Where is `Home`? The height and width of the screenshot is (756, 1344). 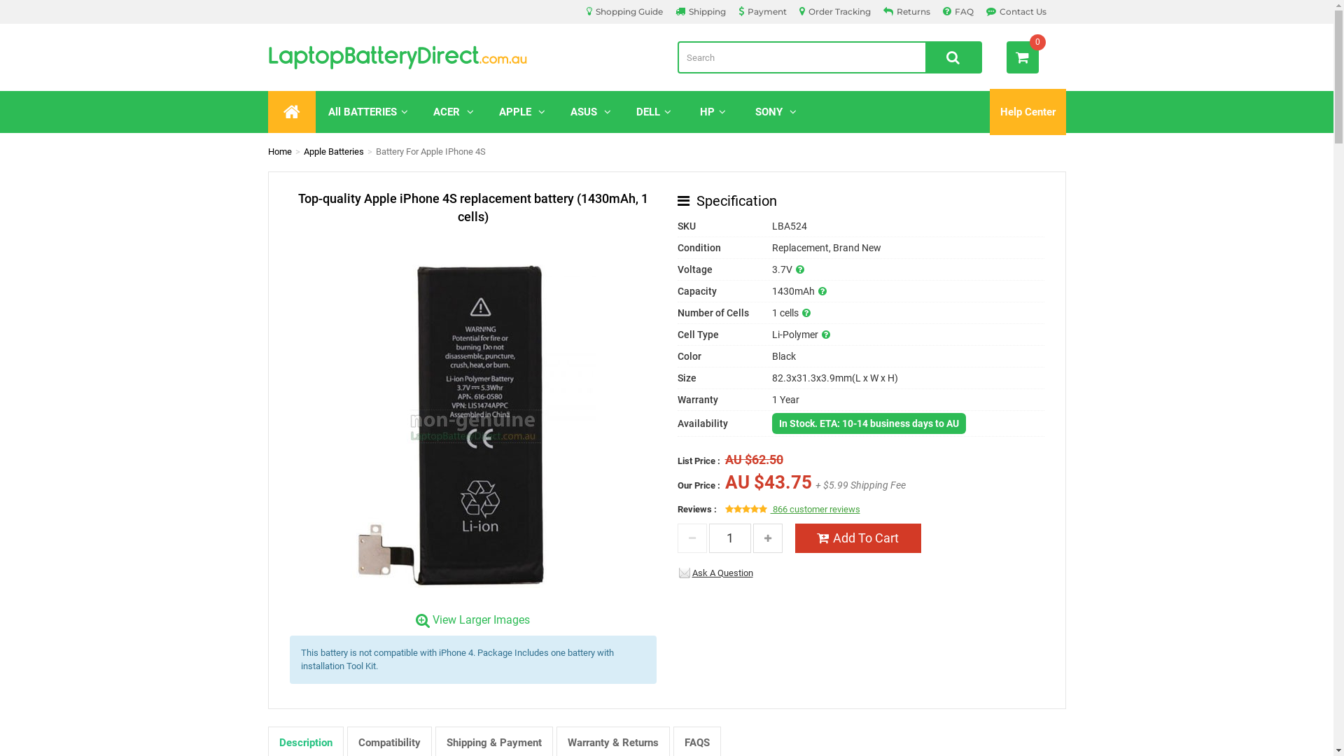
Home is located at coordinates (279, 151).